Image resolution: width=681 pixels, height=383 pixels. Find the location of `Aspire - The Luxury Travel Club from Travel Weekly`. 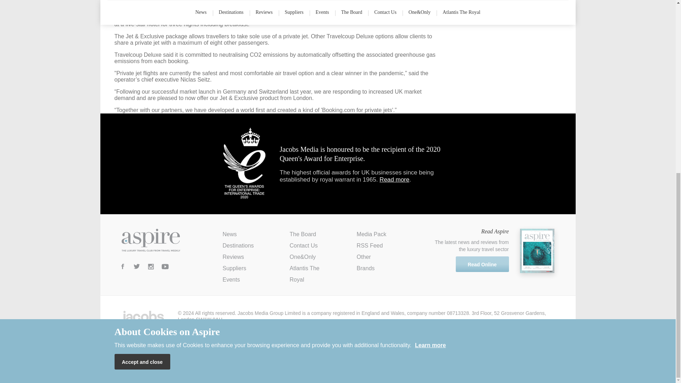

Aspire - The Luxury Travel Club from Travel Weekly is located at coordinates (150, 240).